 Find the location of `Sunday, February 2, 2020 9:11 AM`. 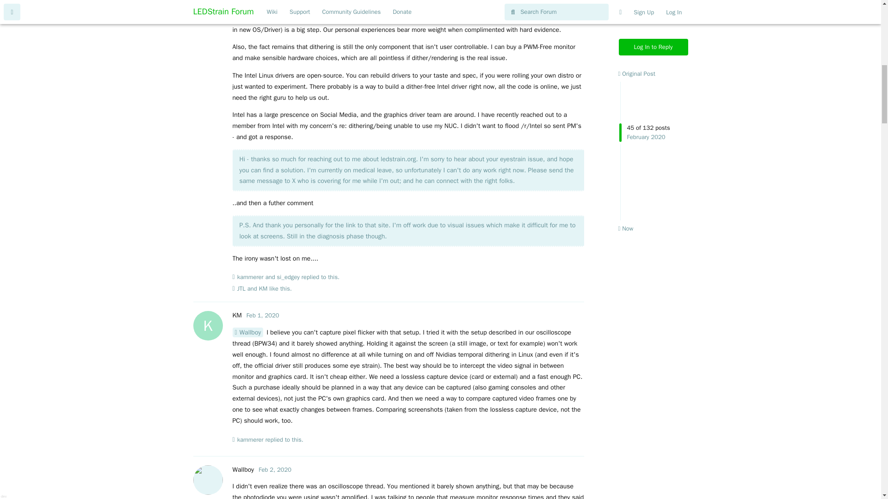

Sunday, February 2, 2020 9:11 AM is located at coordinates (264, 288).